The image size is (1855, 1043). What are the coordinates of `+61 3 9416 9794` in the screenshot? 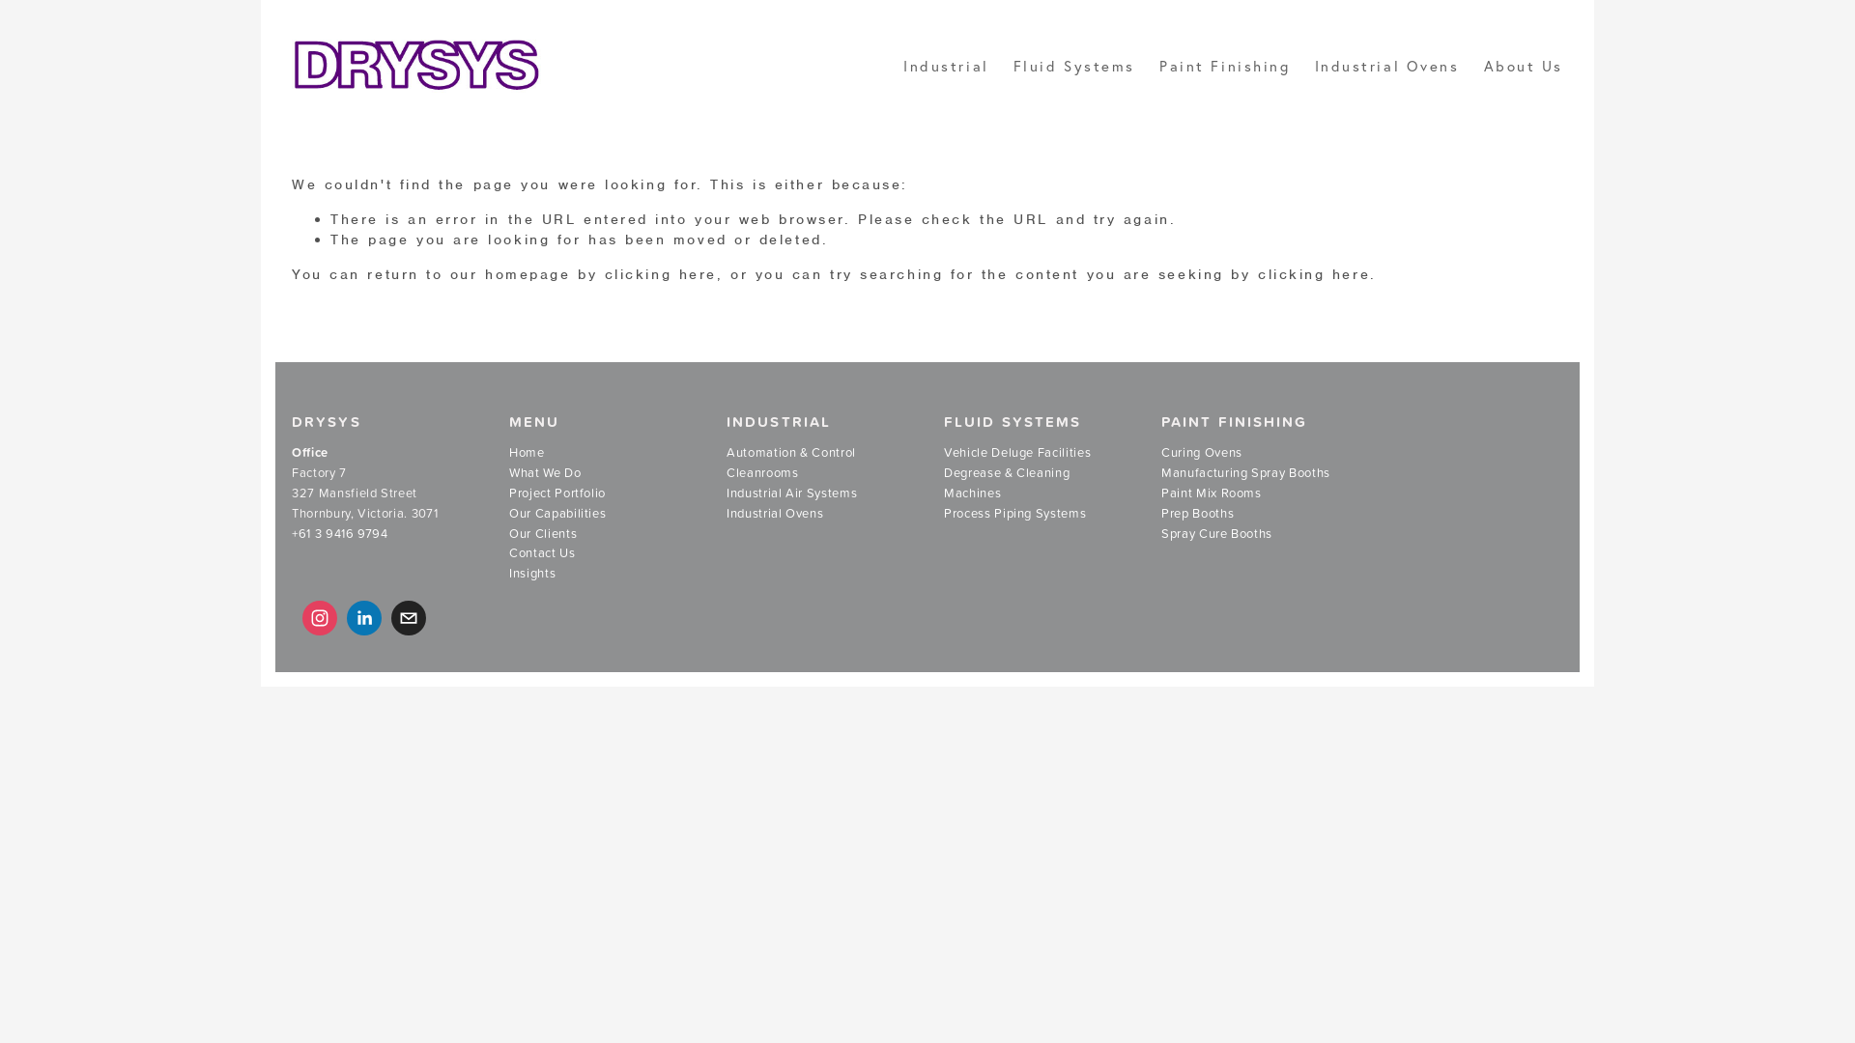 It's located at (340, 534).